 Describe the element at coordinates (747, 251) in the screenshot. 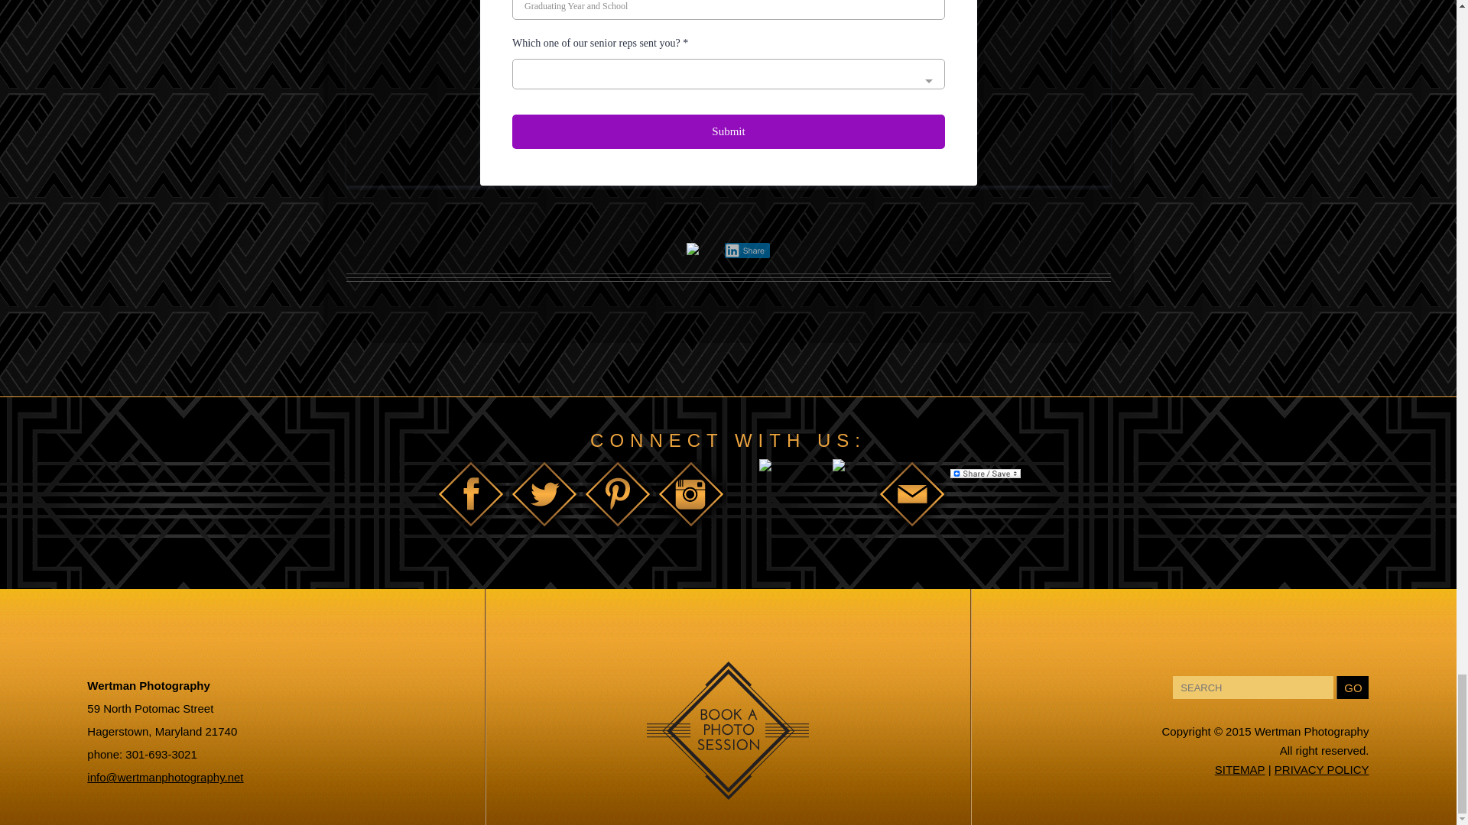

I see `Share` at that location.